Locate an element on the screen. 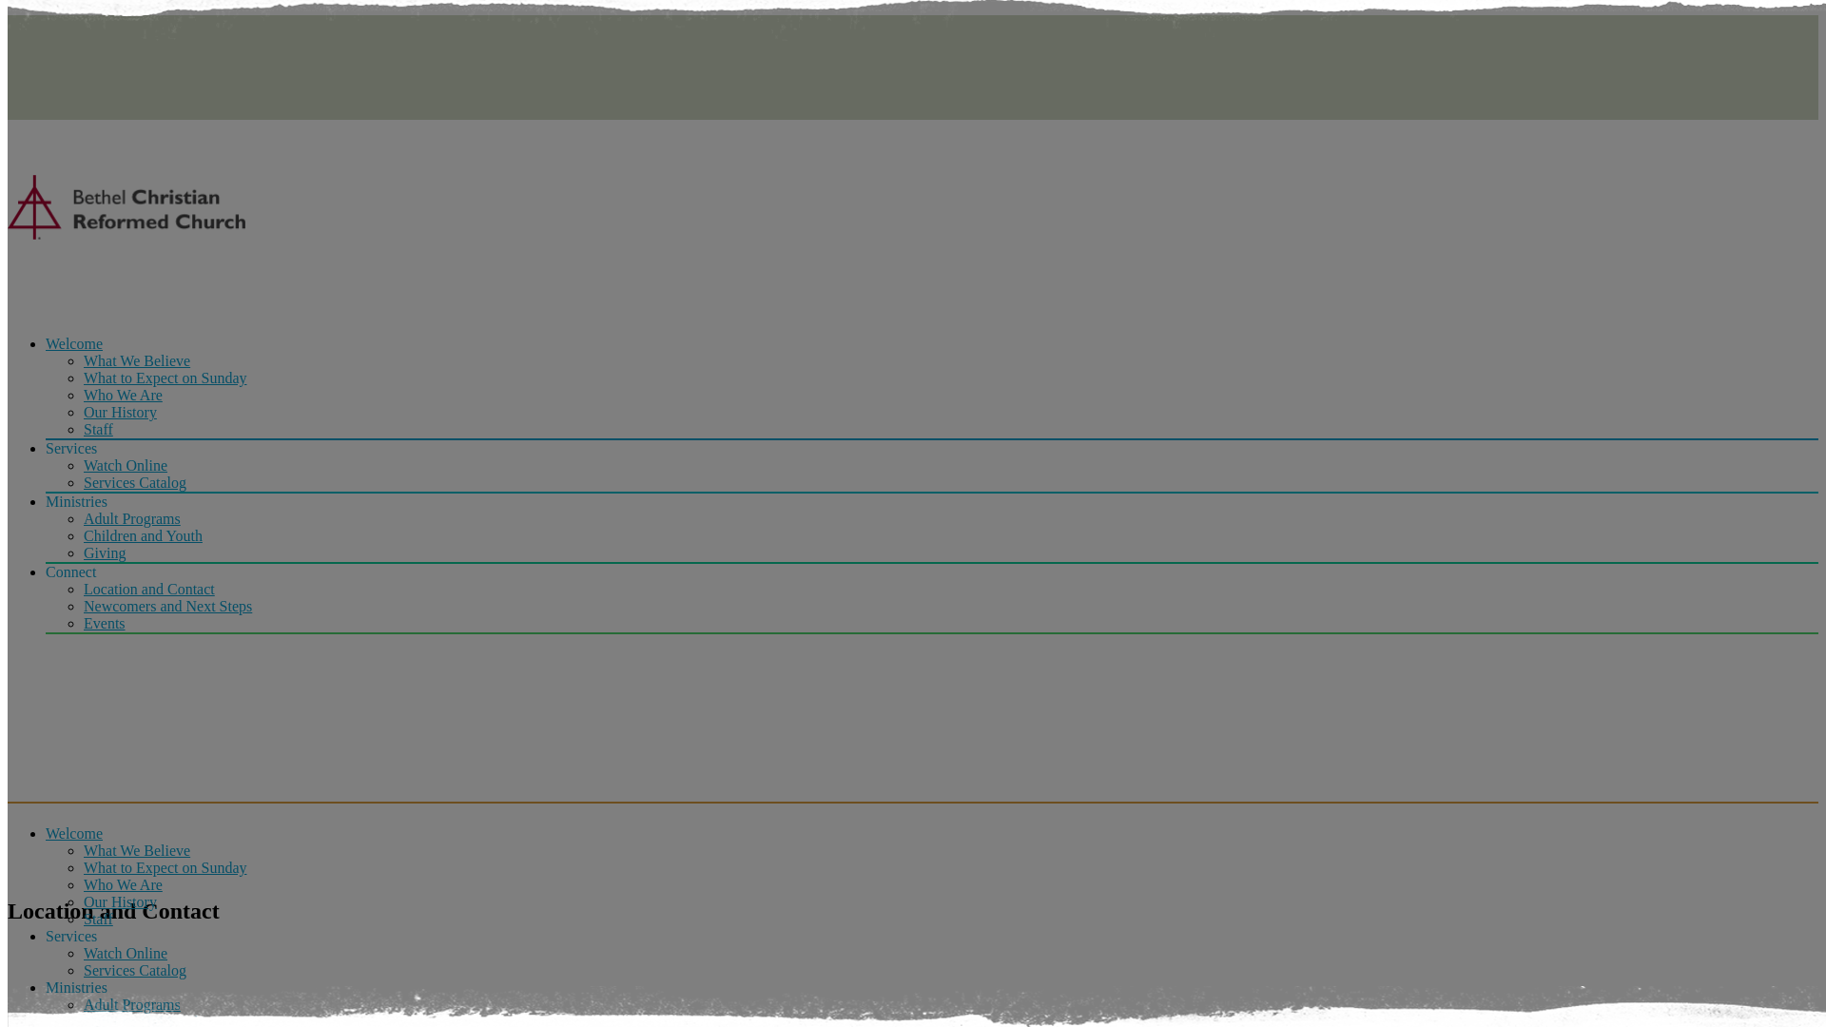 The height and width of the screenshot is (1027, 1826). Email is located at coordinates (57, 105).